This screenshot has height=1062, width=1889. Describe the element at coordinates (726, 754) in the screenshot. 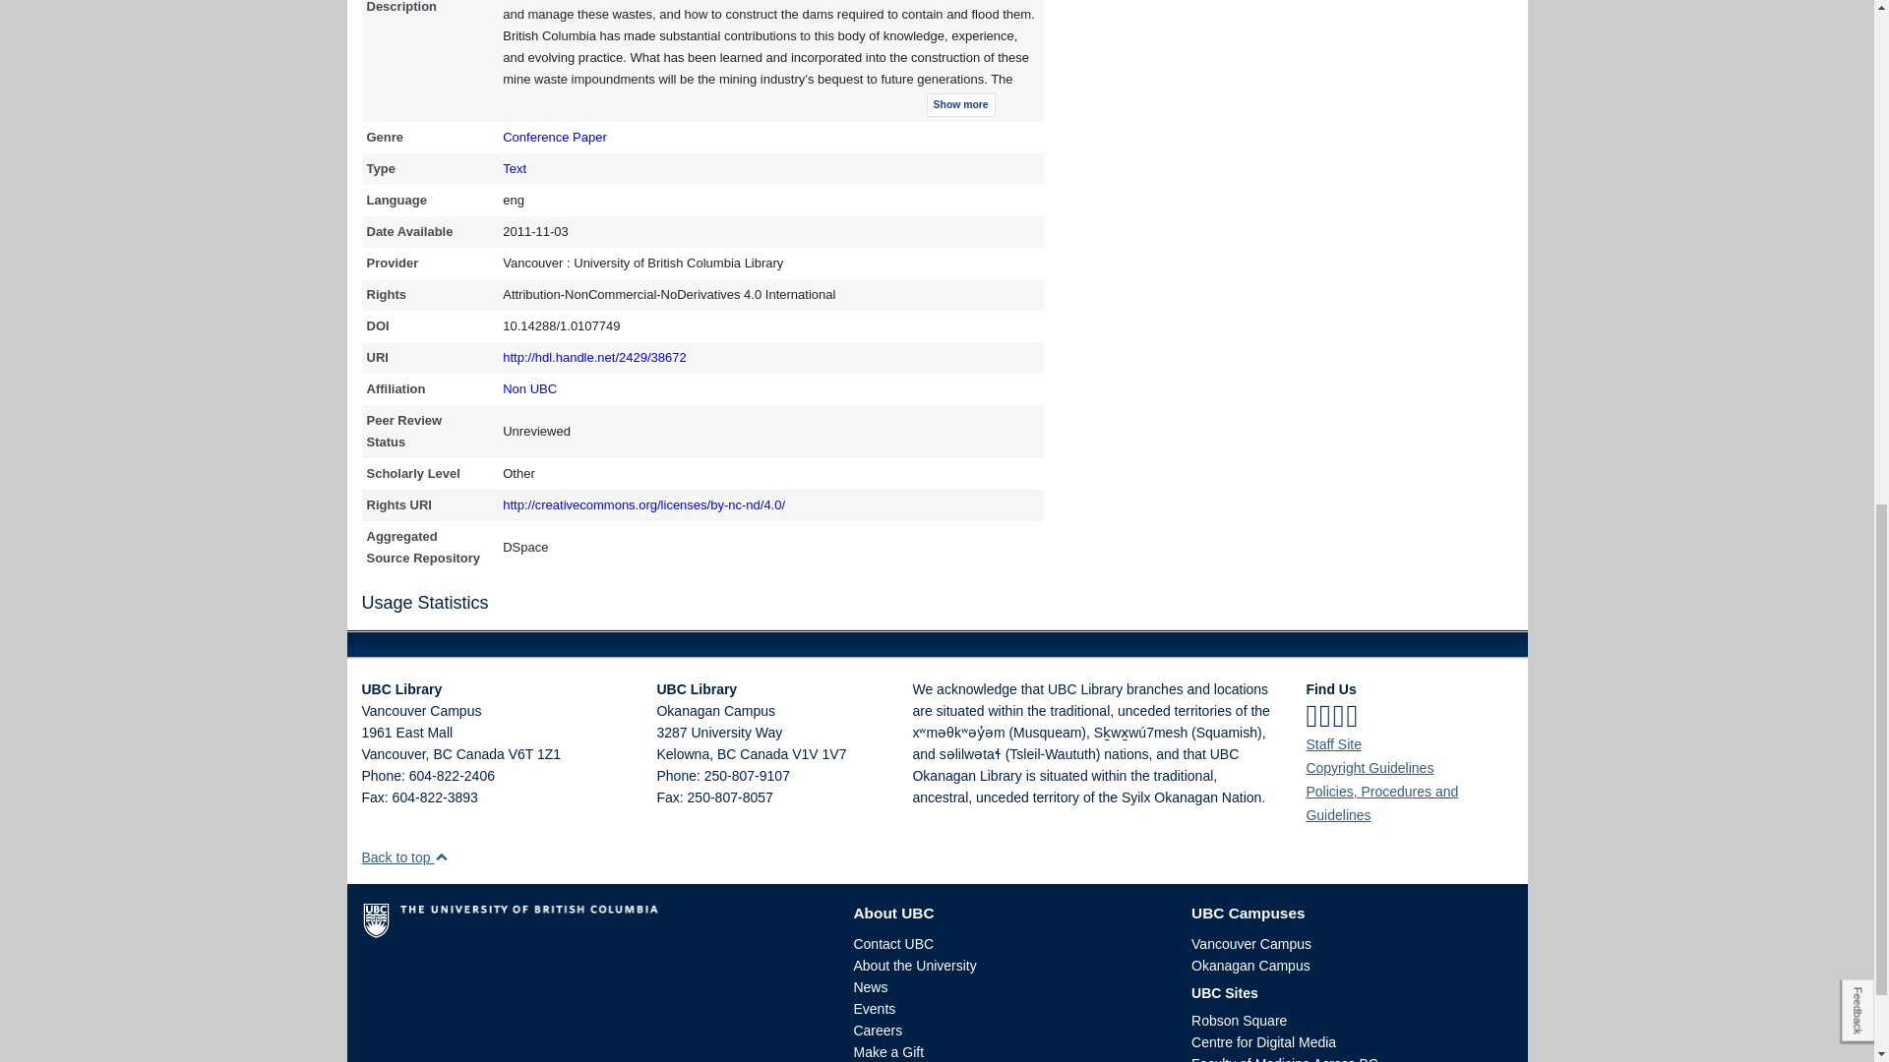

I see `British Columbia` at that location.